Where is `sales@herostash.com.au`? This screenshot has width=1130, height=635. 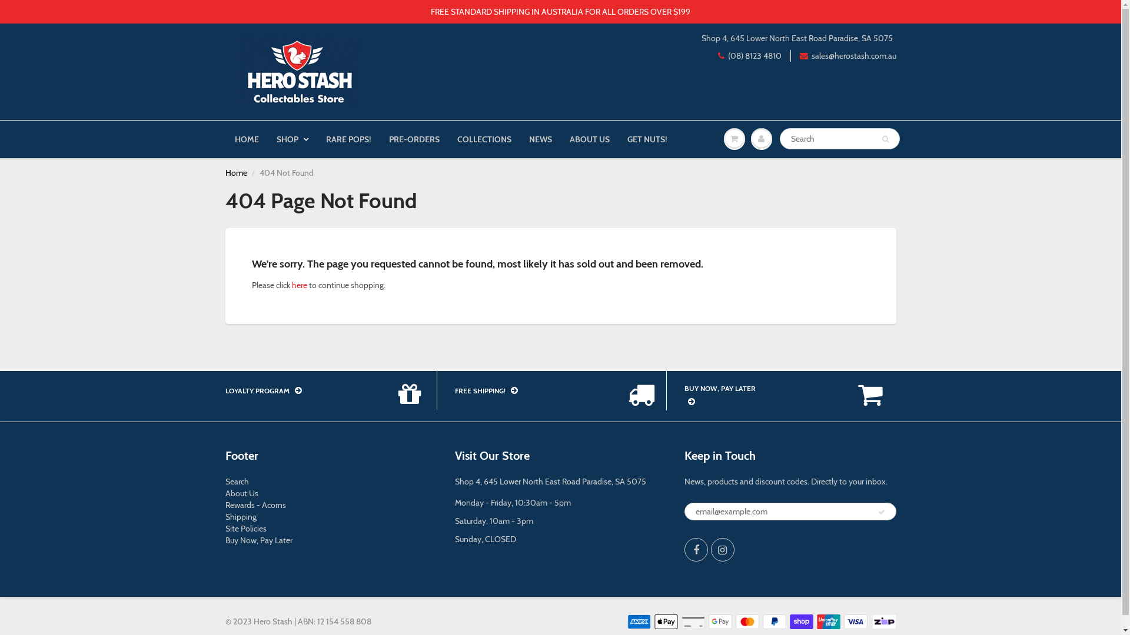 sales@herostash.com.au is located at coordinates (847, 56).